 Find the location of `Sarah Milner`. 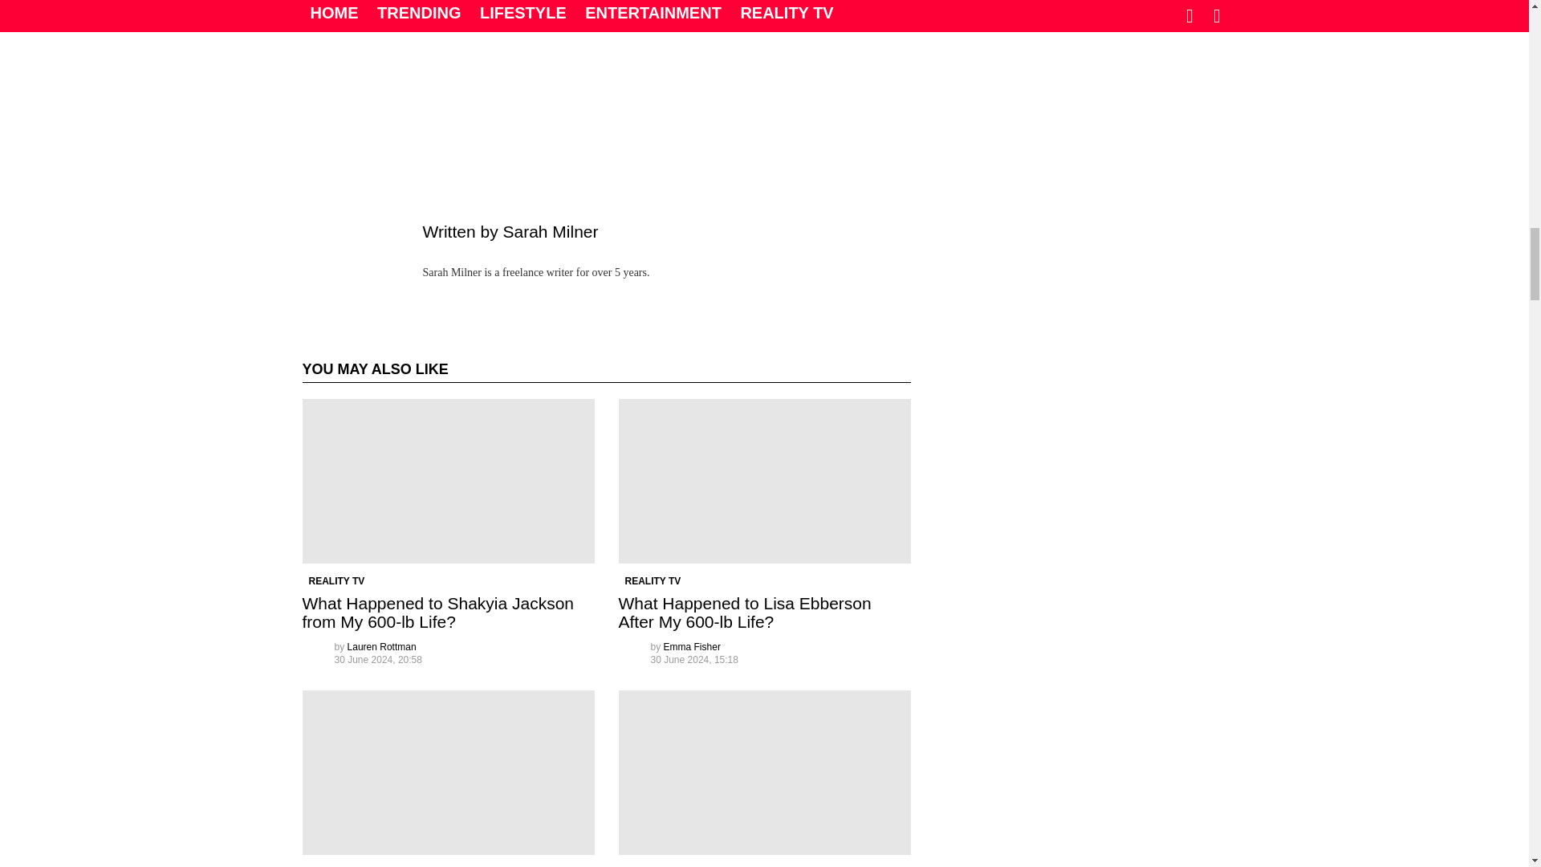

Sarah Milner is located at coordinates (549, 231).